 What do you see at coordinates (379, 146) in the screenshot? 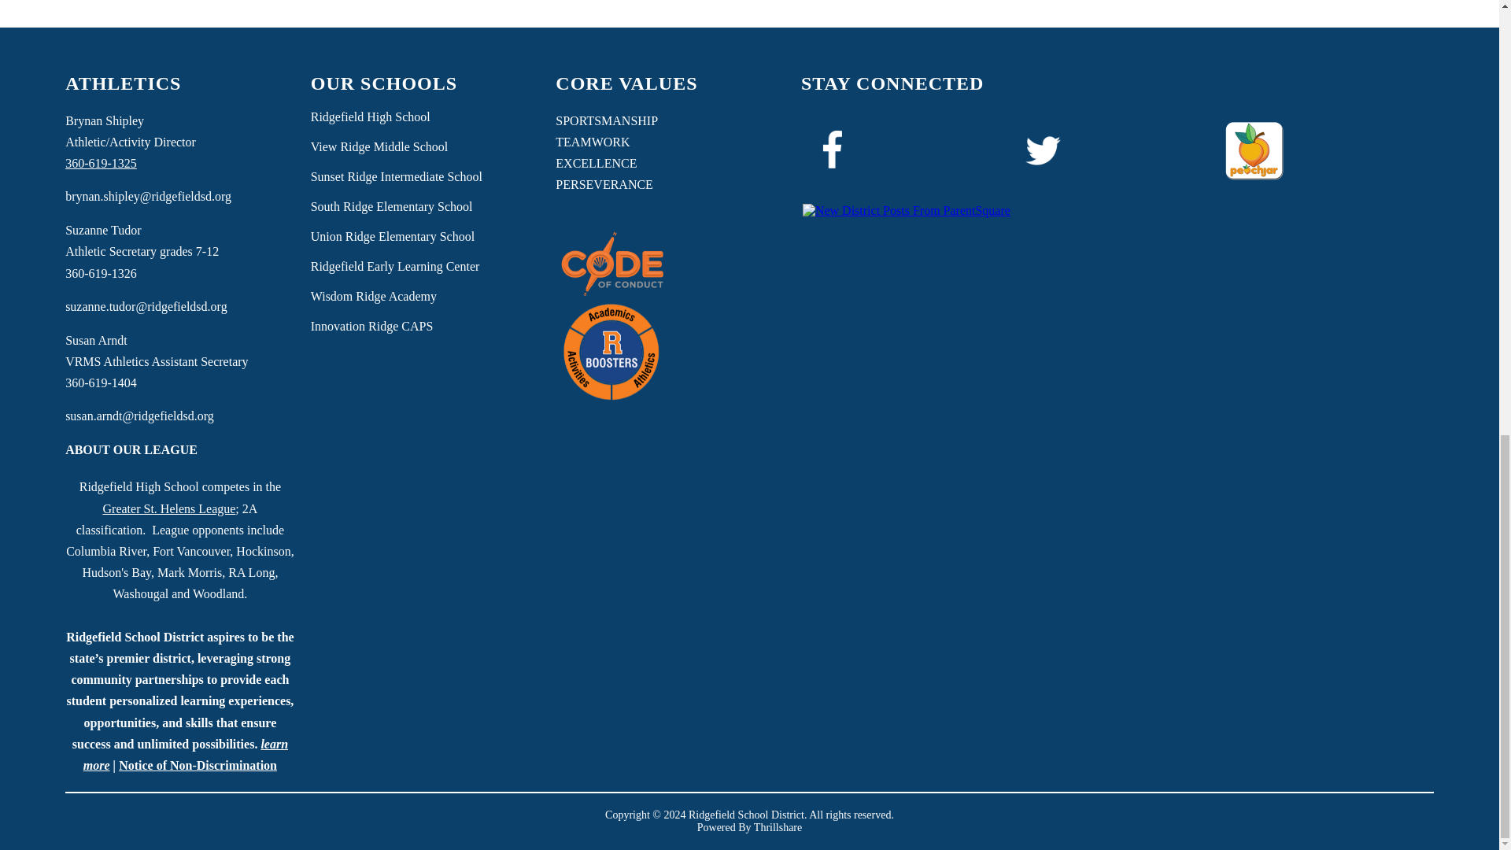
I see `View Ridge Middle School` at bounding box center [379, 146].